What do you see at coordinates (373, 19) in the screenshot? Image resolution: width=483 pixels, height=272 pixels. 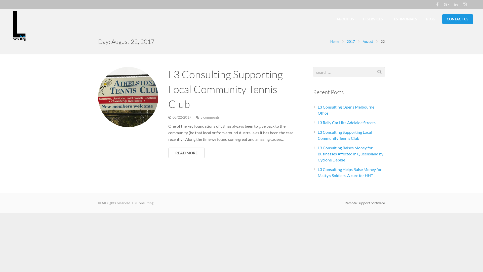 I see `IT SERVICES` at bounding box center [373, 19].